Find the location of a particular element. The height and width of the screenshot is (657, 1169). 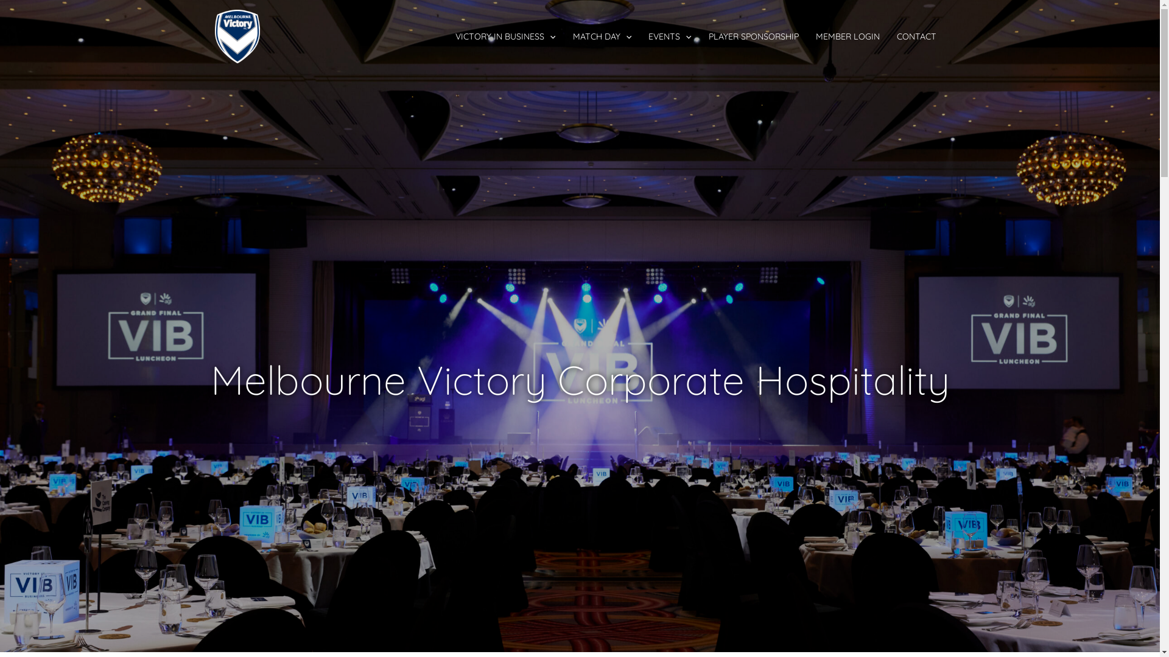

PLAYER SPONSORSHIP is located at coordinates (754, 36).